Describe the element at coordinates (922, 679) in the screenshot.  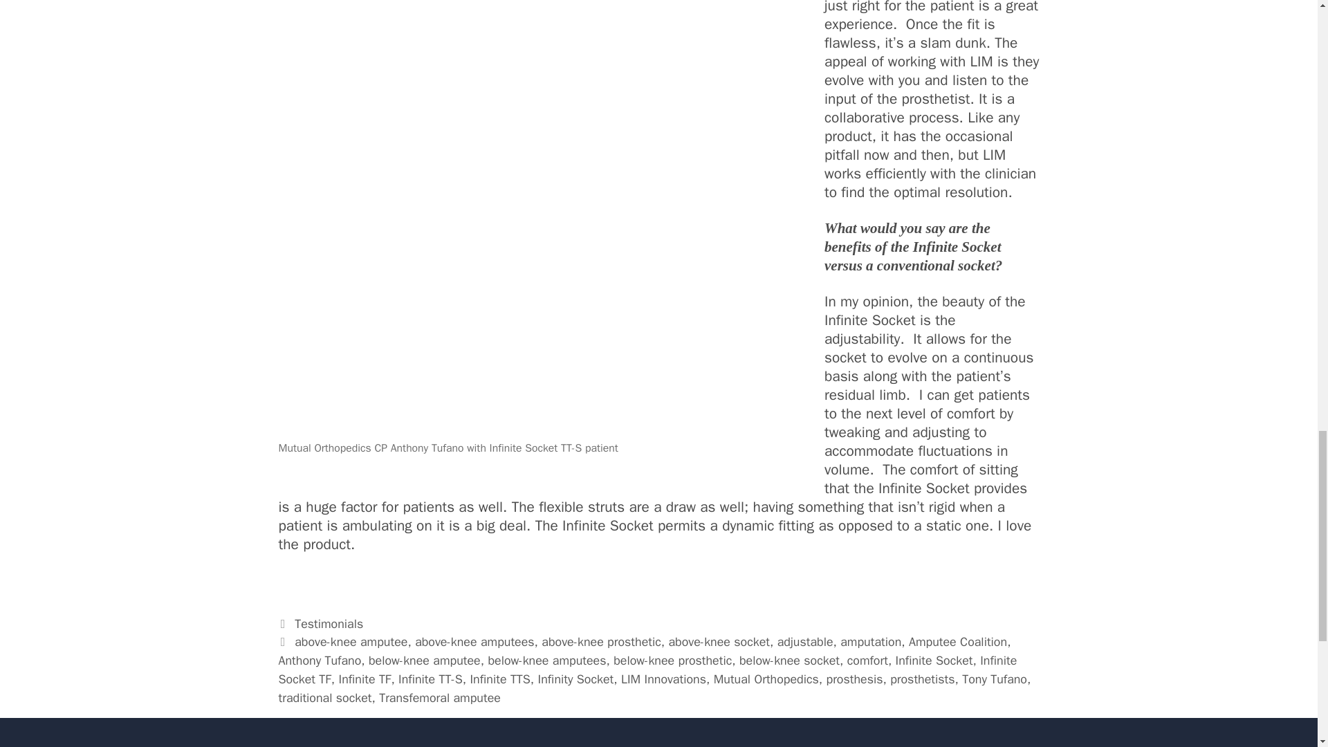
I see `prosthetists` at that location.